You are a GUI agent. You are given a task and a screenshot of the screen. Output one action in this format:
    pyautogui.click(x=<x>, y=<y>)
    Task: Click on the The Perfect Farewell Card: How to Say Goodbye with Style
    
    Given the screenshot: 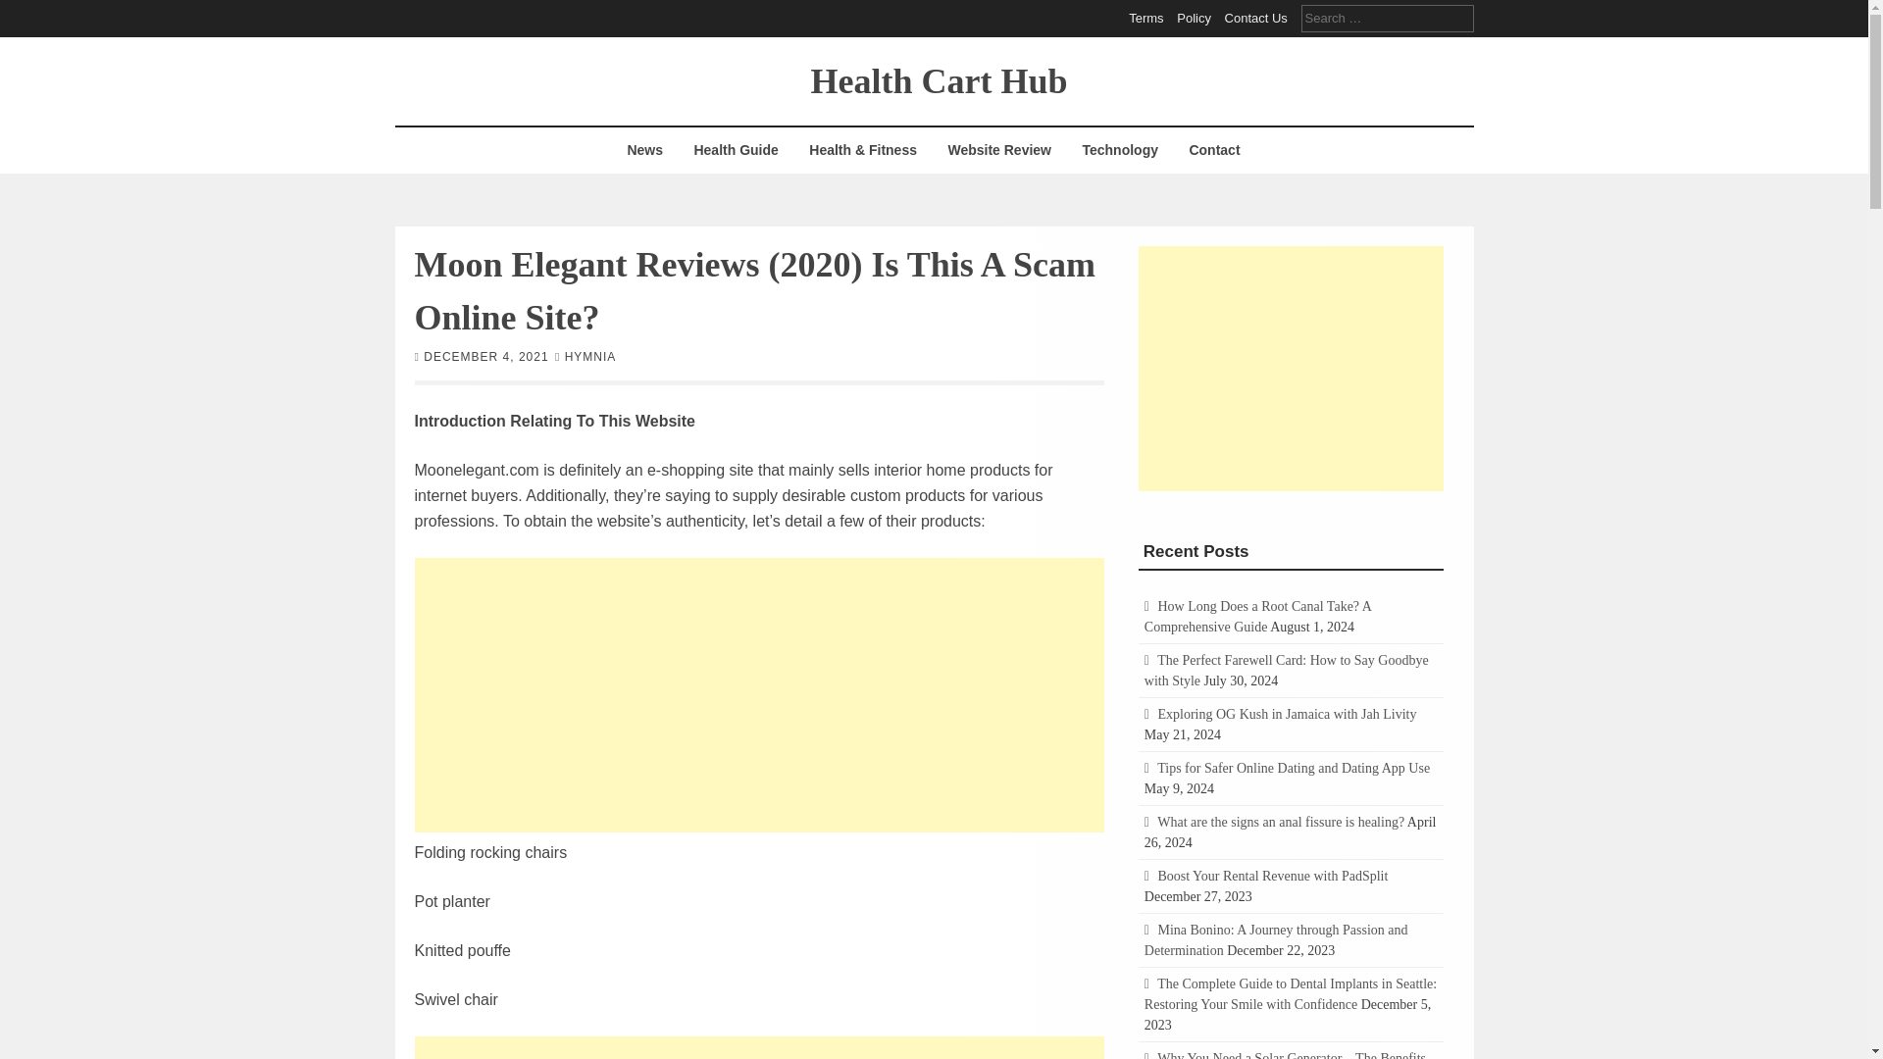 What is the action you would take?
    pyautogui.click(x=1287, y=671)
    